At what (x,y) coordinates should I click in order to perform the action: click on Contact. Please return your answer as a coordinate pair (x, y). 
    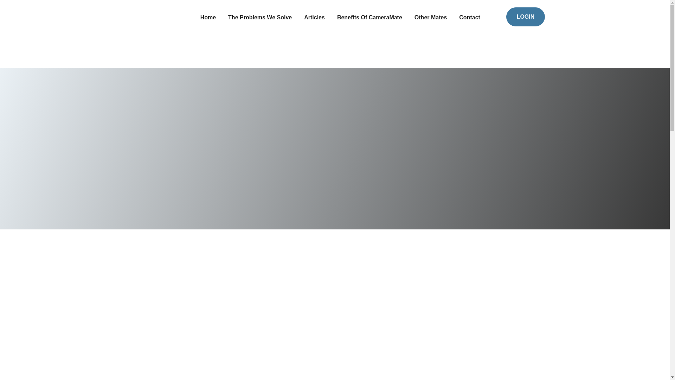
    Looking at the image, I should click on (469, 18).